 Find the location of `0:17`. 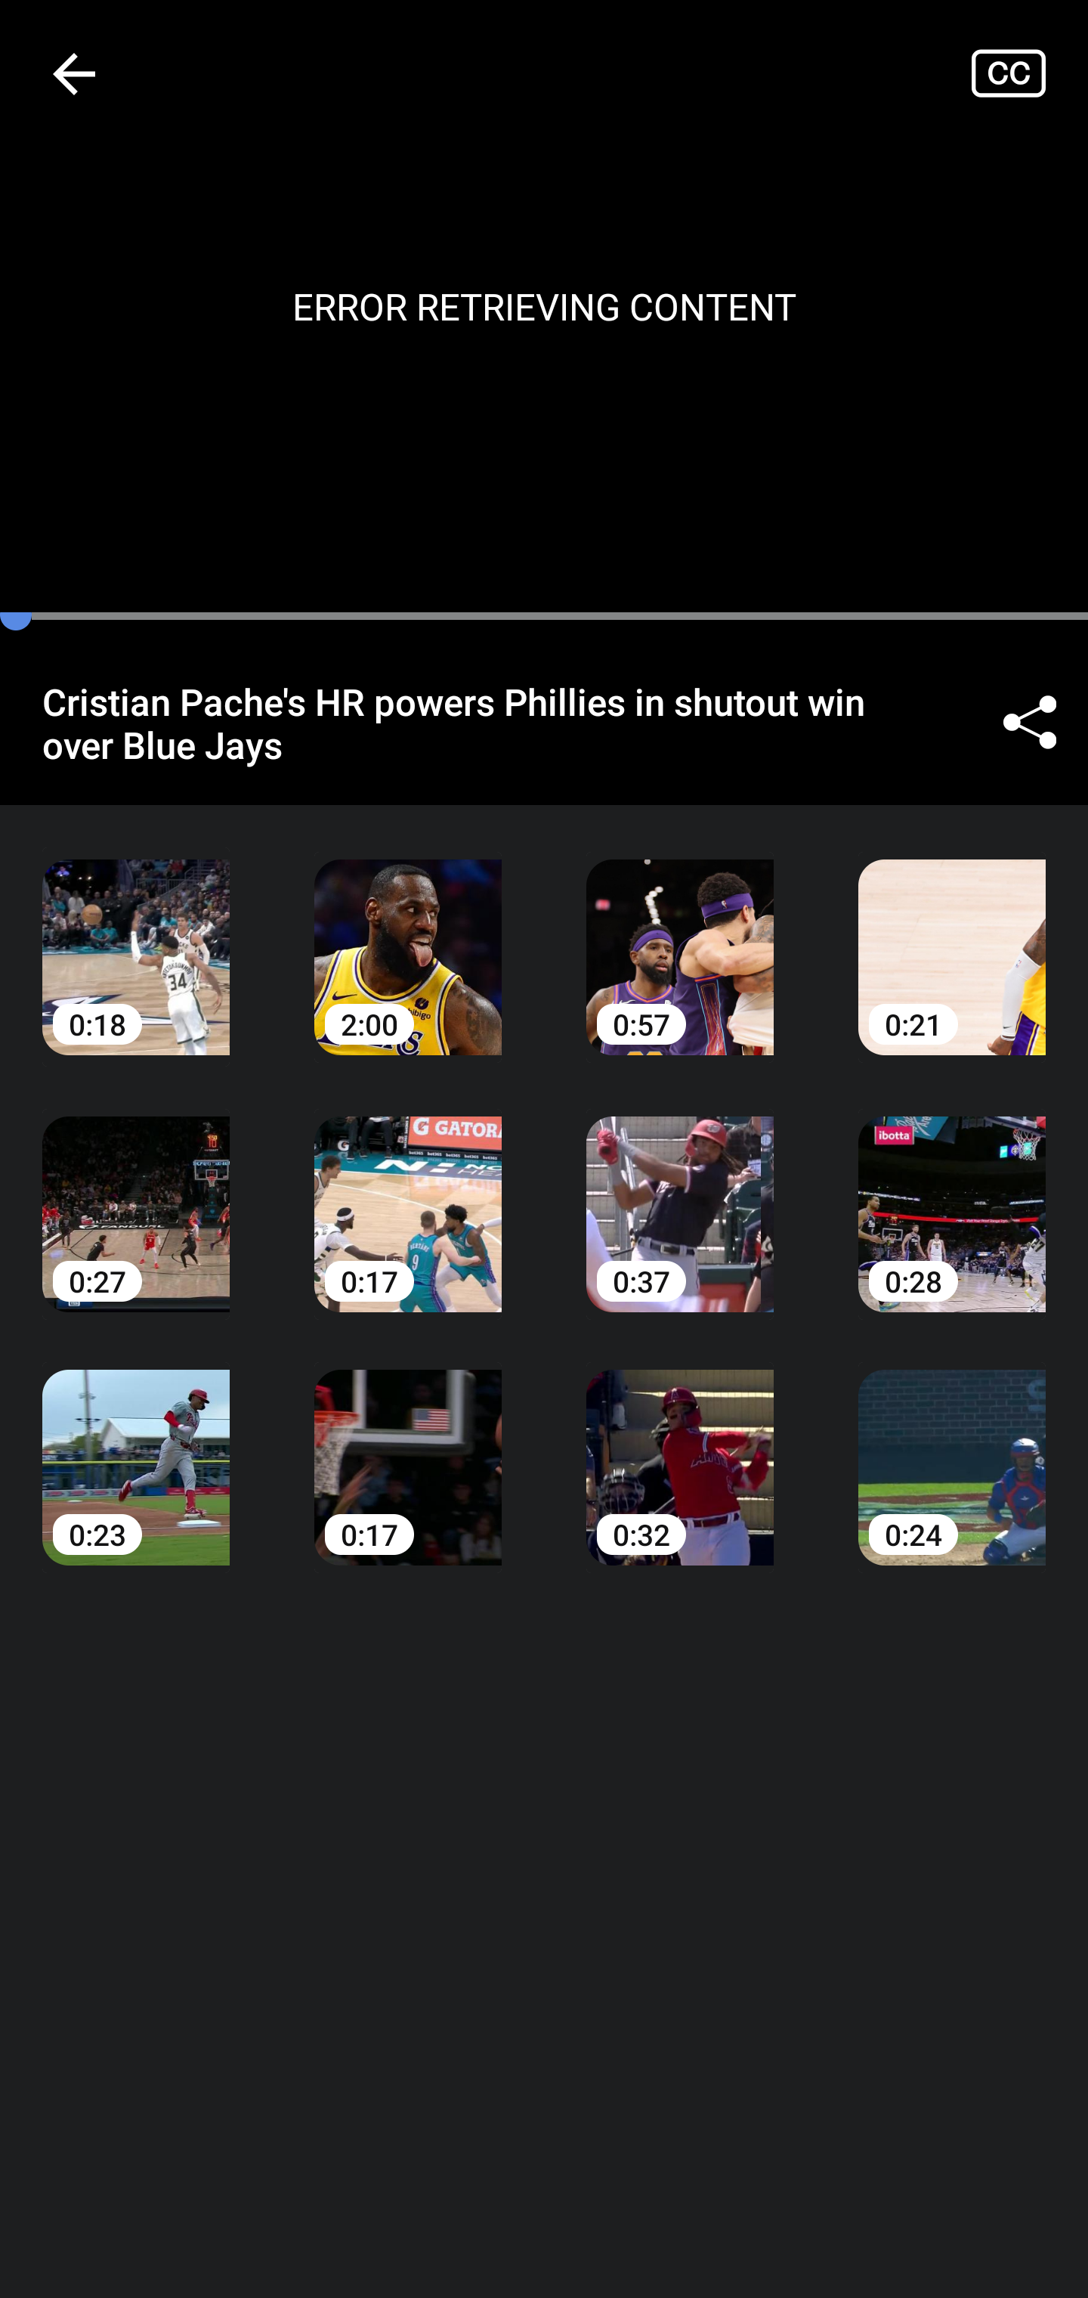

0:17 is located at coordinates (408, 1192).